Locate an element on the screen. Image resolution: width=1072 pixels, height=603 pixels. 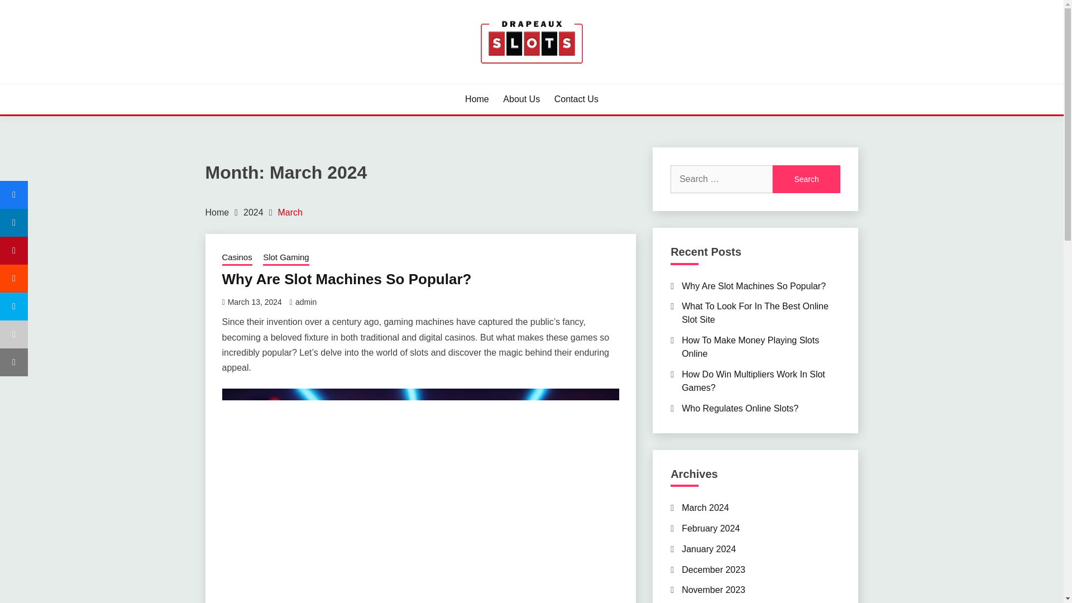
March 2024 is located at coordinates (705, 508).